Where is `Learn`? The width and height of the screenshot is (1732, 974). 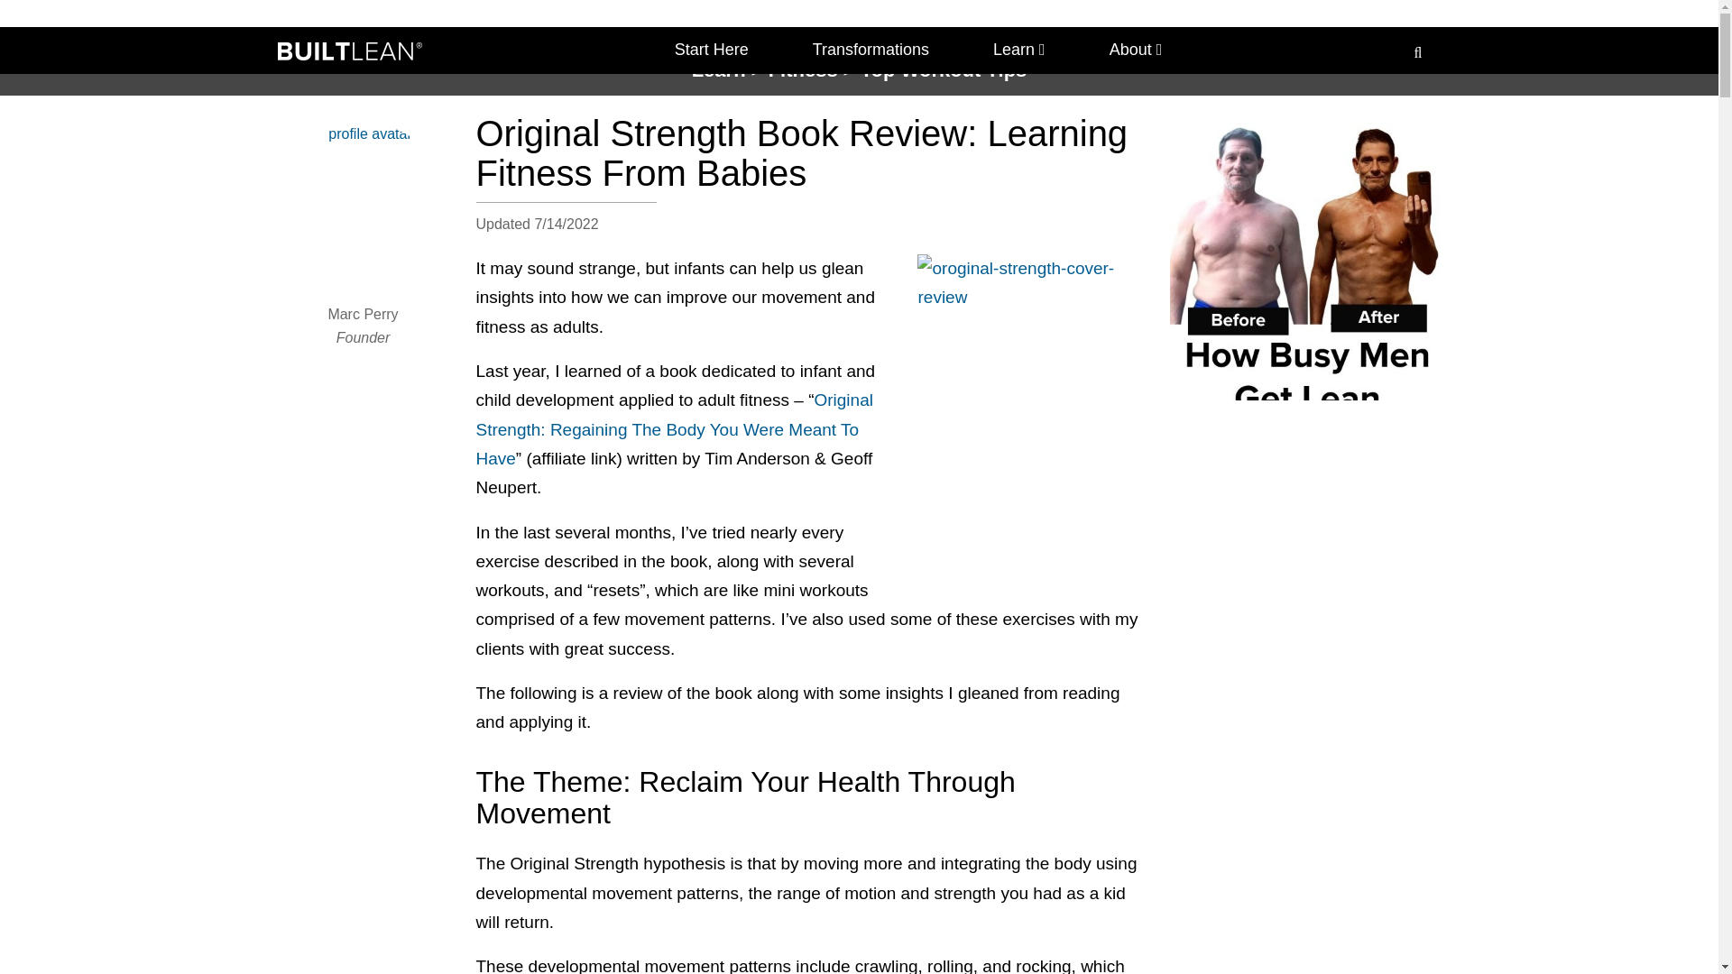
Learn is located at coordinates (1019, 51).